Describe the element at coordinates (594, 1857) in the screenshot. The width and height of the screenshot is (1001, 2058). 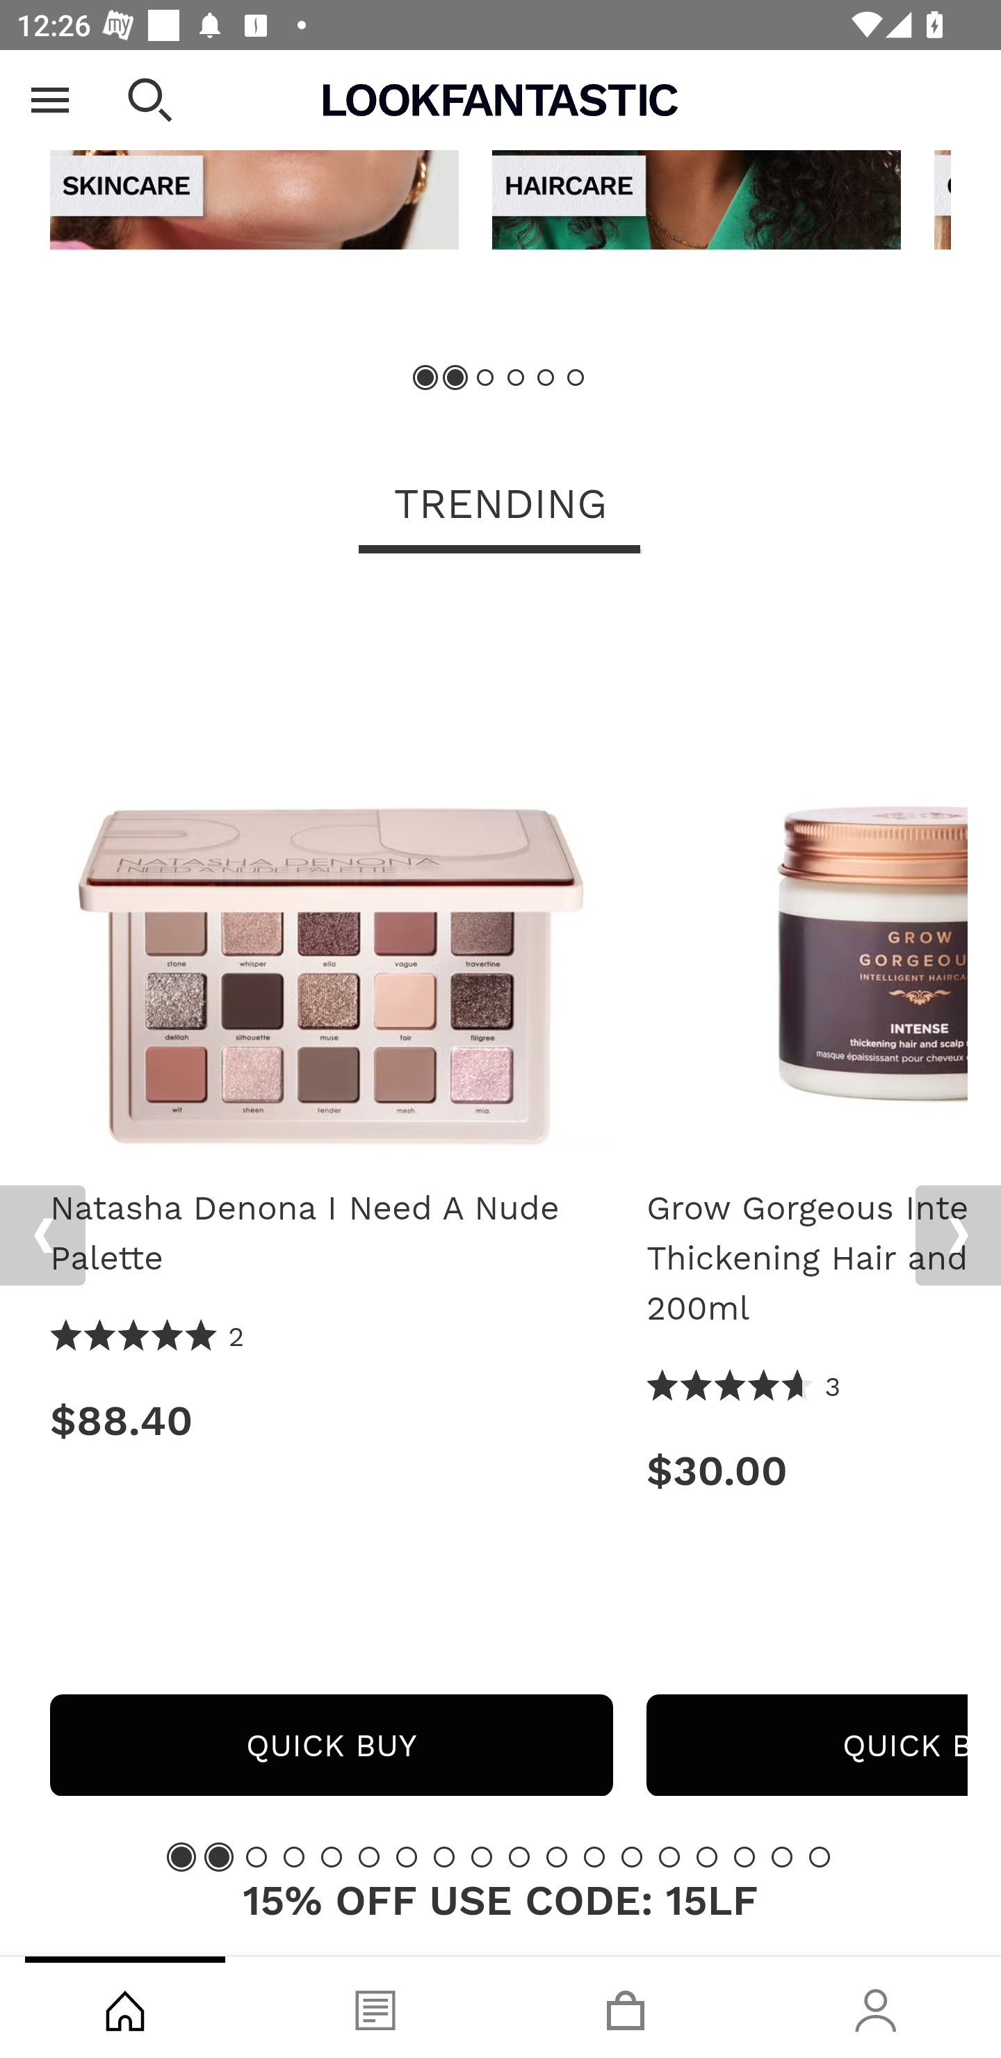
I see `Slide 12` at that location.